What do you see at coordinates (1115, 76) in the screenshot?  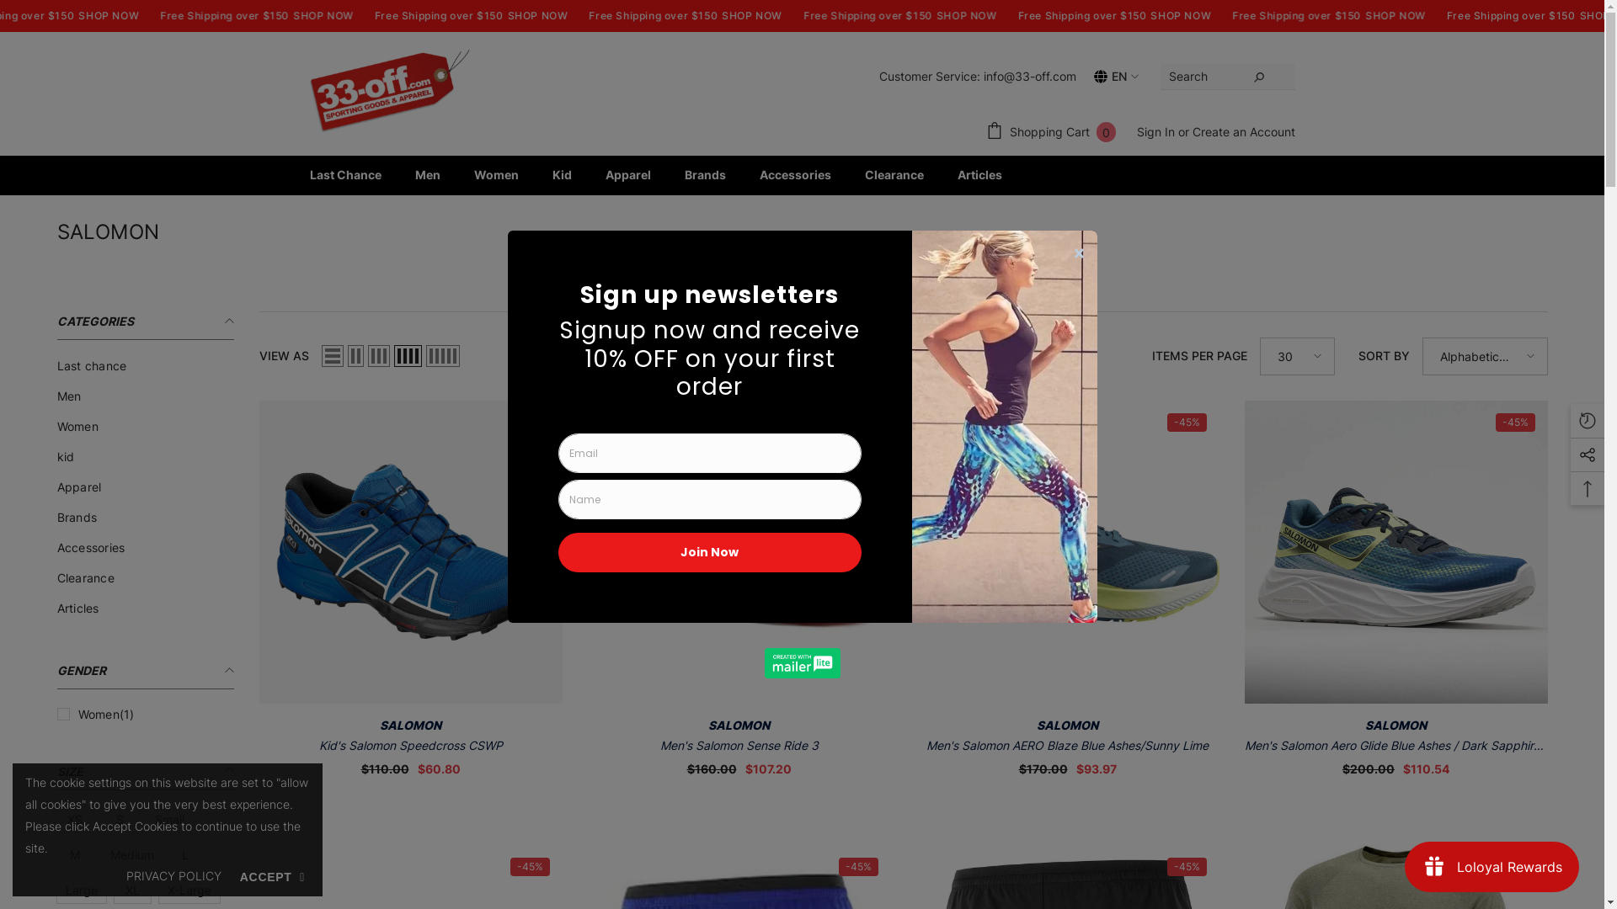 I see `EN` at bounding box center [1115, 76].